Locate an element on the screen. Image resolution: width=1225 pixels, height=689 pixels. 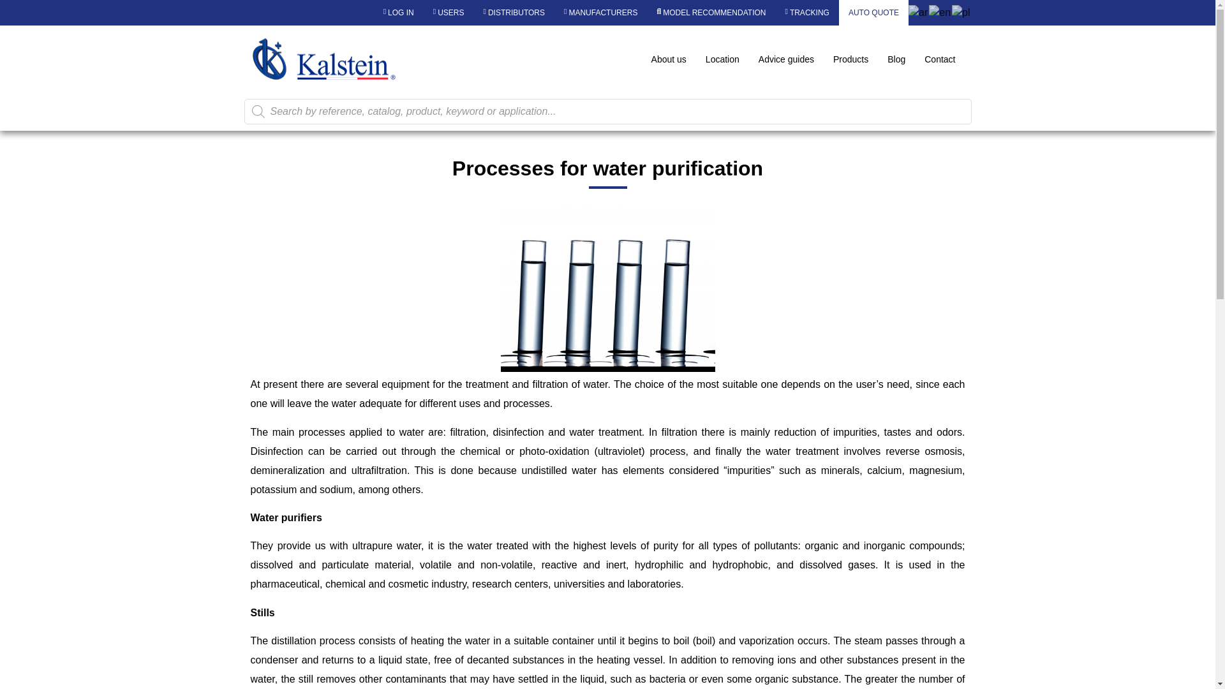
Polish is located at coordinates (961, 12).